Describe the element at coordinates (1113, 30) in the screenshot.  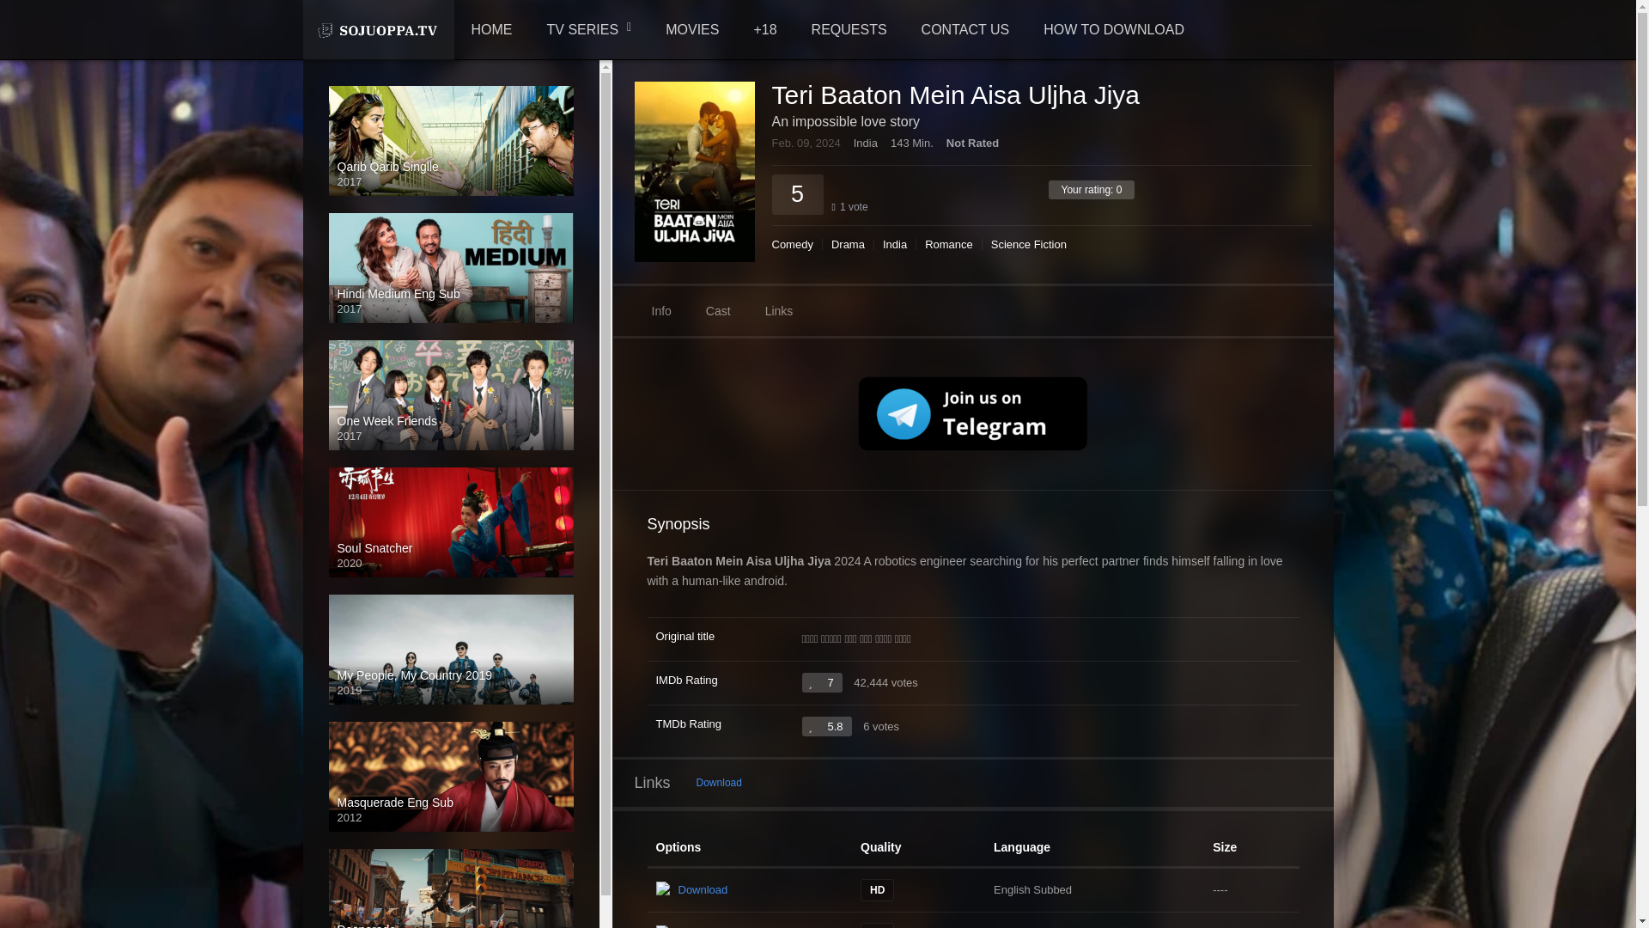
I see `HOW TO DOWNLOAD` at that location.